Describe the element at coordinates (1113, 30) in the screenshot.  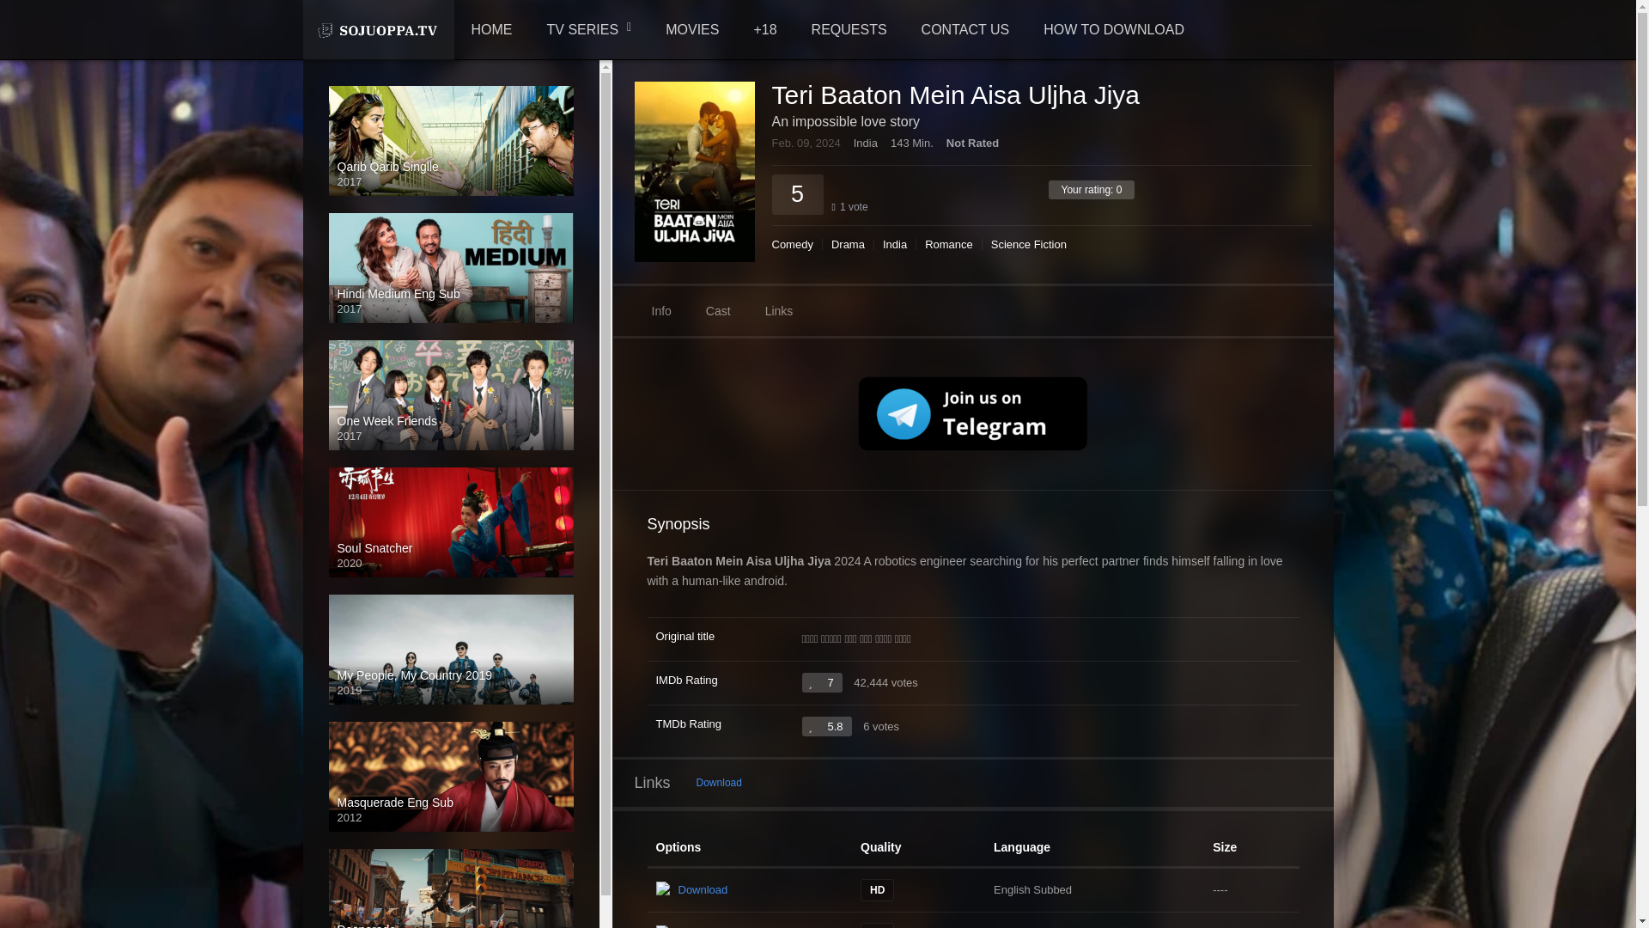
I see `HOW TO DOWNLOAD` at that location.